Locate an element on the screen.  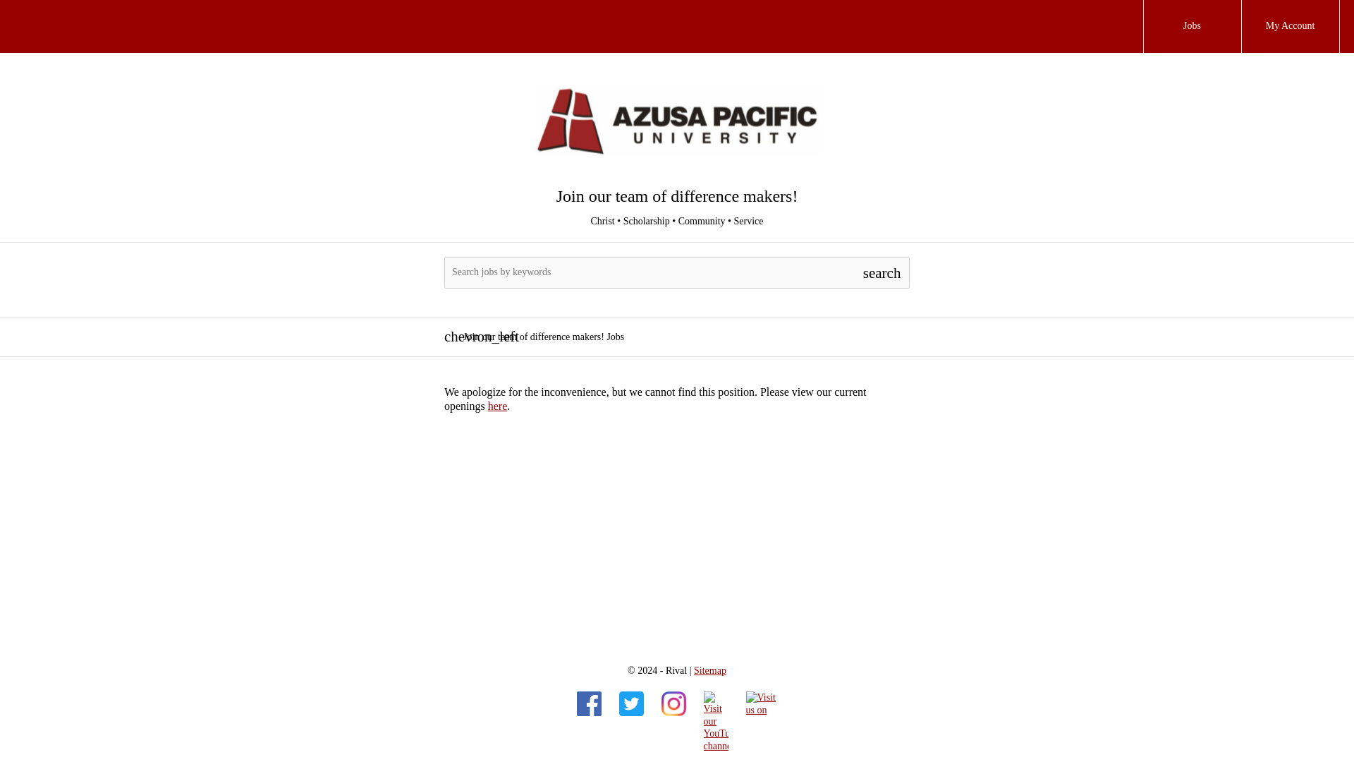
Job's list is located at coordinates (498, 406).